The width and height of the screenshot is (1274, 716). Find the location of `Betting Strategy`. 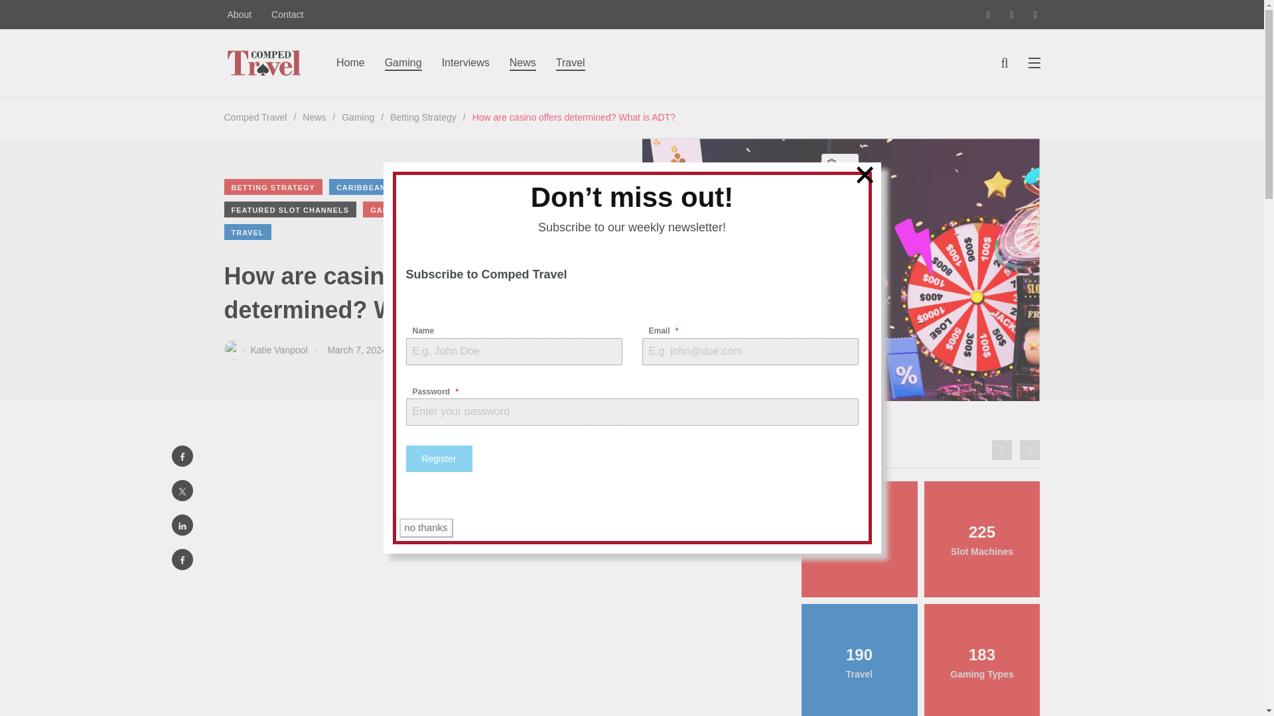

Betting Strategy is located at coordinates (423, 117).